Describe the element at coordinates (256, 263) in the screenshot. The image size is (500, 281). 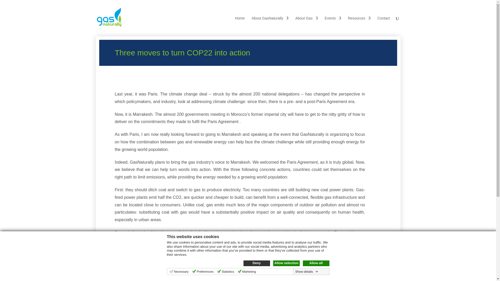
I see `Deny` at that location.